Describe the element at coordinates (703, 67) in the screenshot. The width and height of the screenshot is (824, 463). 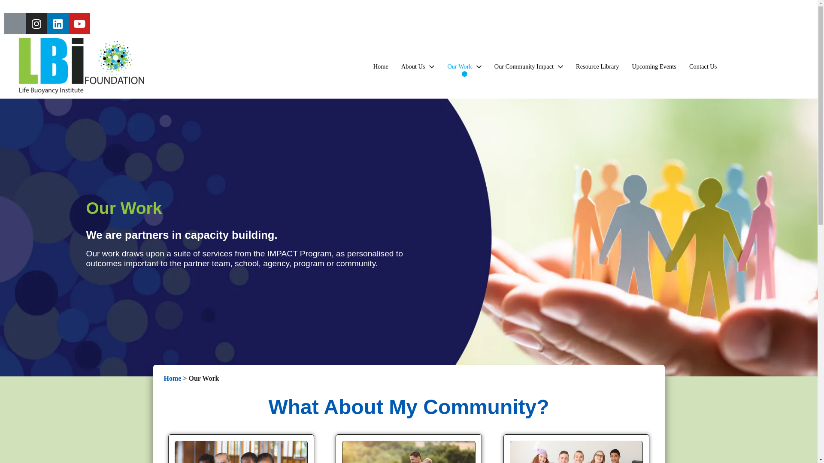
I see `Contact Us` at that location.